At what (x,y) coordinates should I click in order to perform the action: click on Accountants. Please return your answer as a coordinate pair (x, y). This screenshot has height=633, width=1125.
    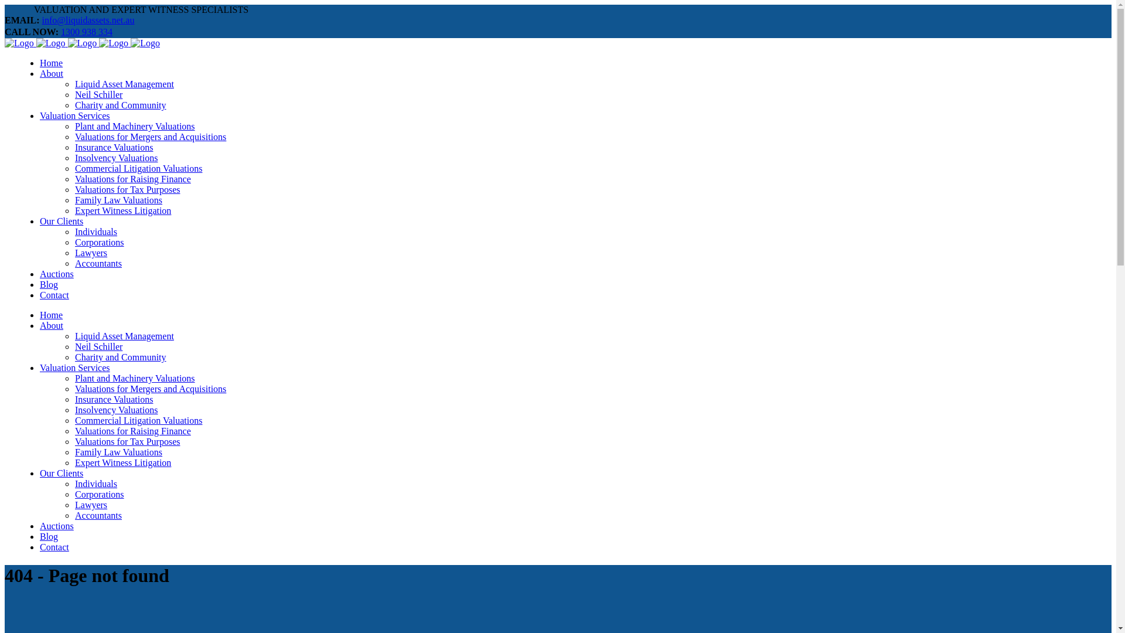
    Looking at the image, I should click on (98, 264).